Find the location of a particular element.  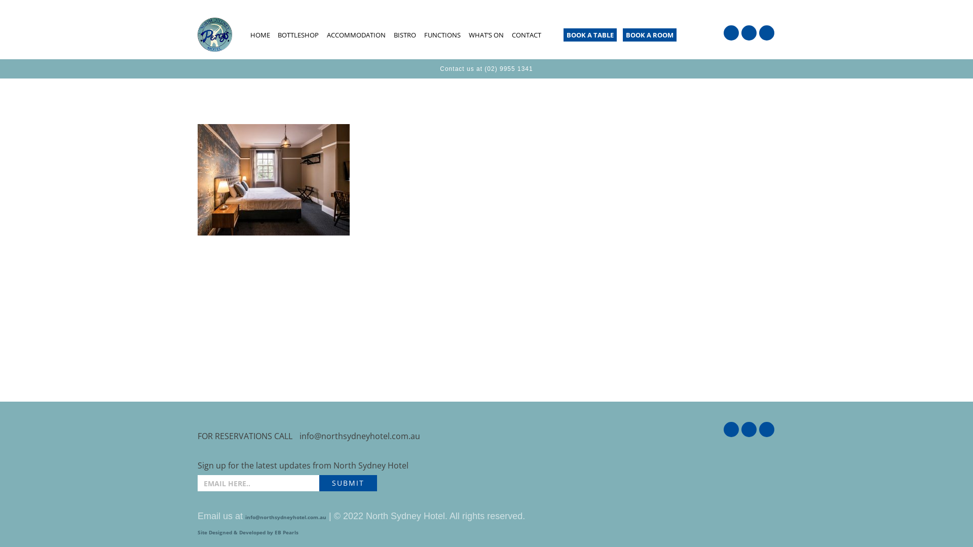

BOOK A TABLE is located at coordinates (590, 35).